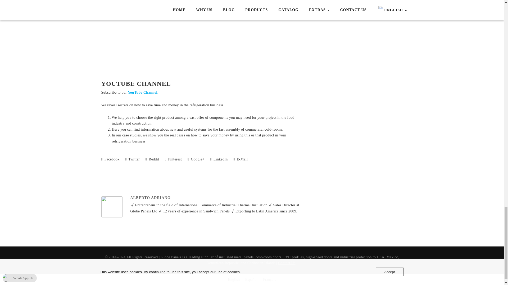 This screenshot has width=508, height=285. What do you see at coordinates (143, 92) in the screenshot?
I see `YouTube Channel.` at bounding box center [143, 92].